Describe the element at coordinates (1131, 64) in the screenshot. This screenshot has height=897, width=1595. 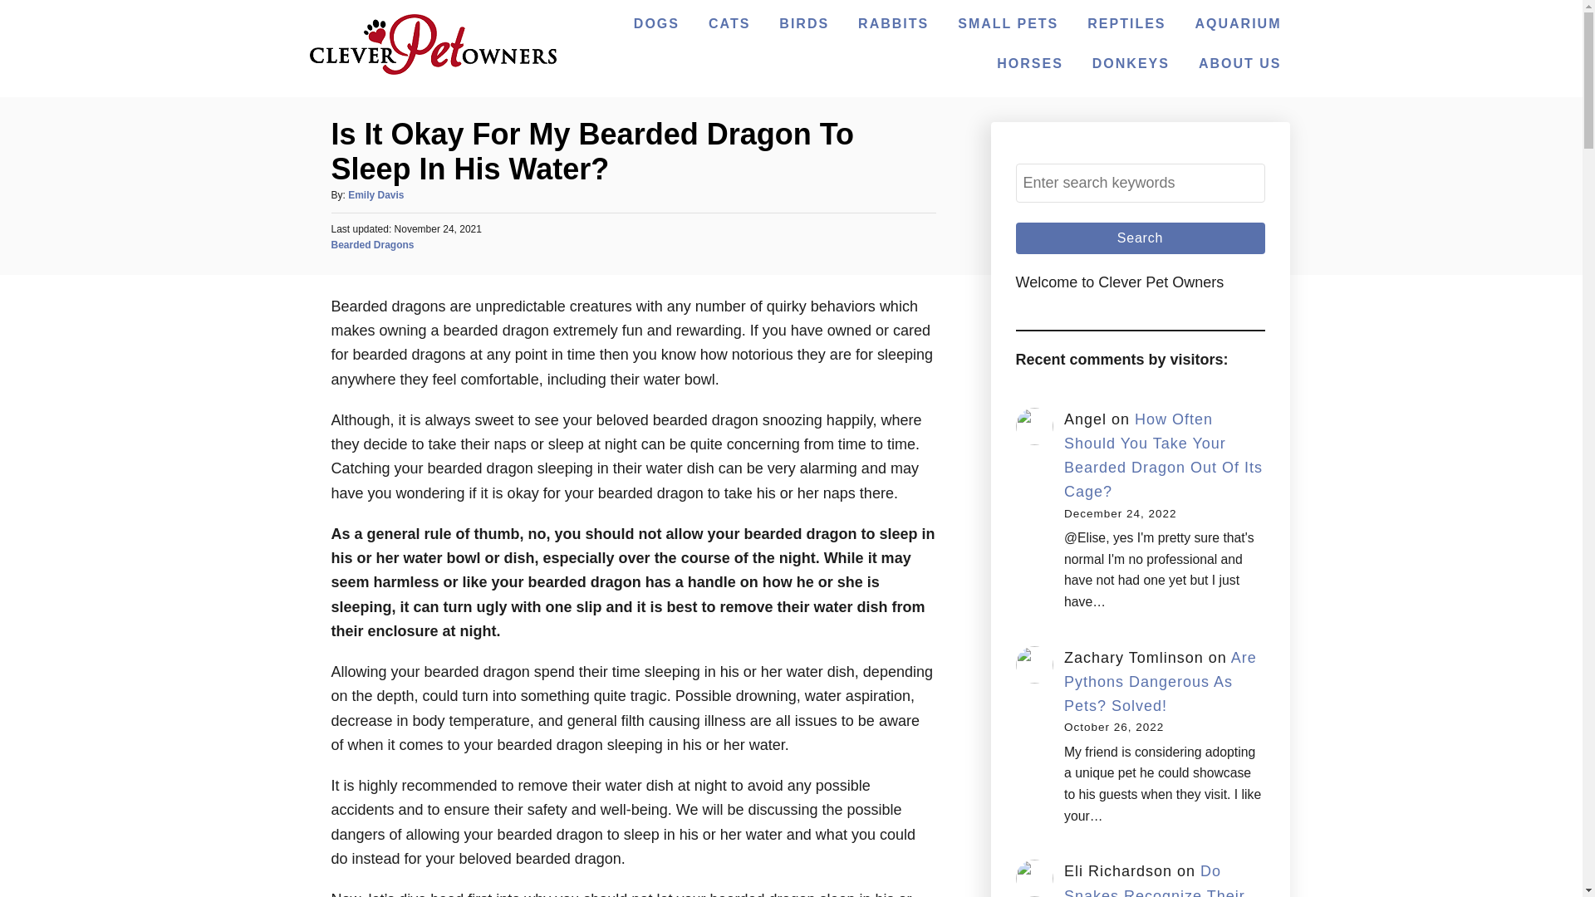
I see `DONKEYS` at that location.